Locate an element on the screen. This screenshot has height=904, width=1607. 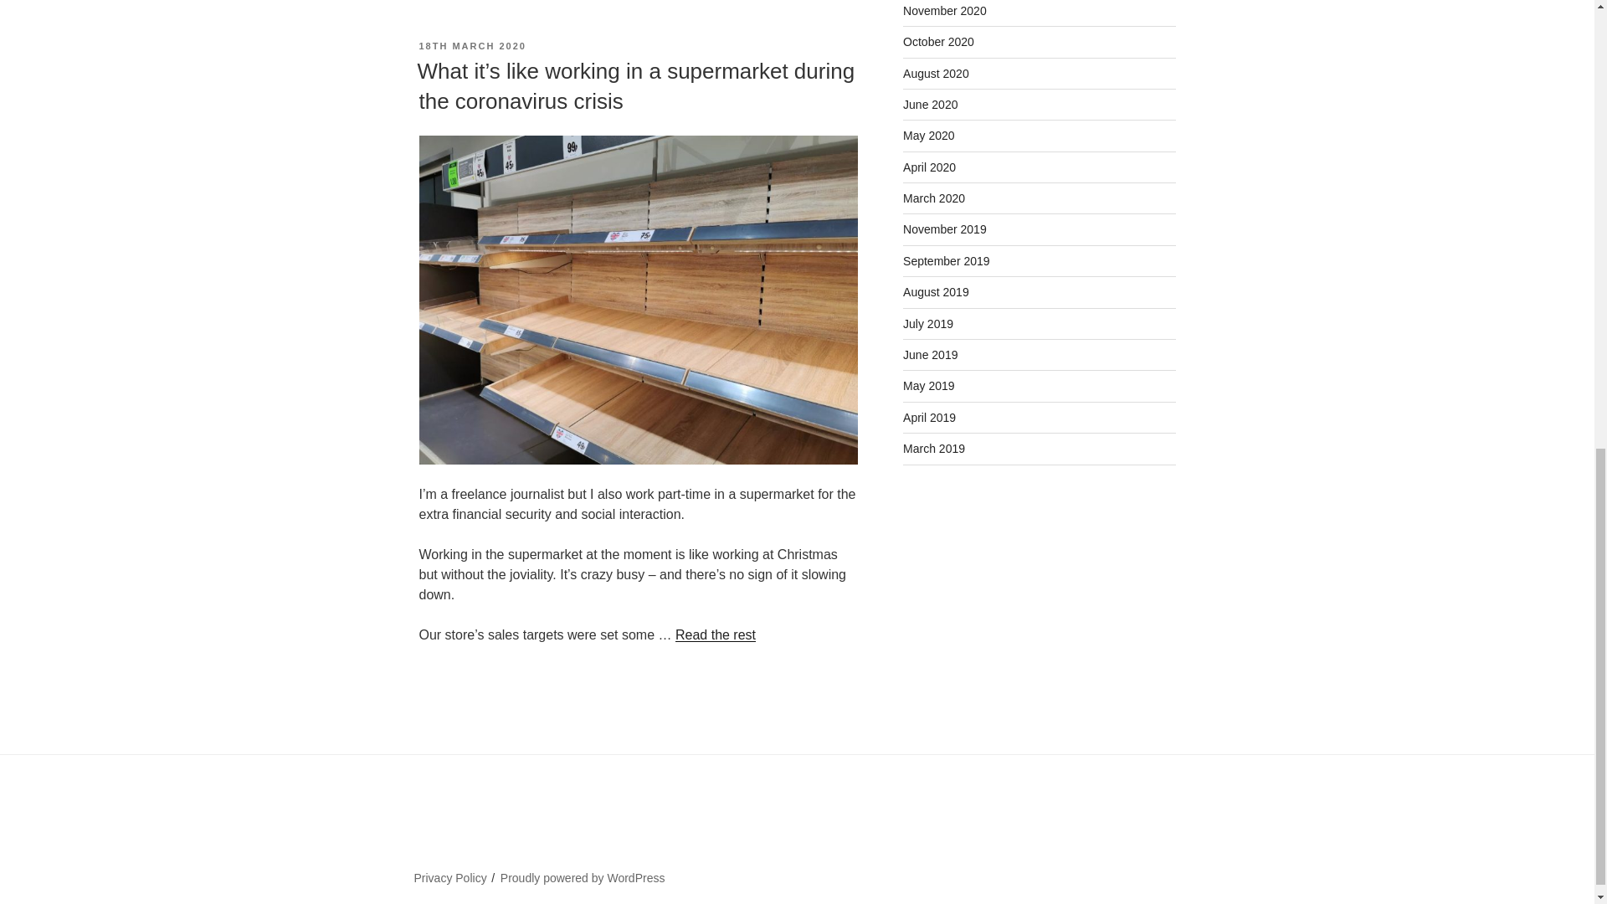
November 2019 is located at coordinates (944, 229).